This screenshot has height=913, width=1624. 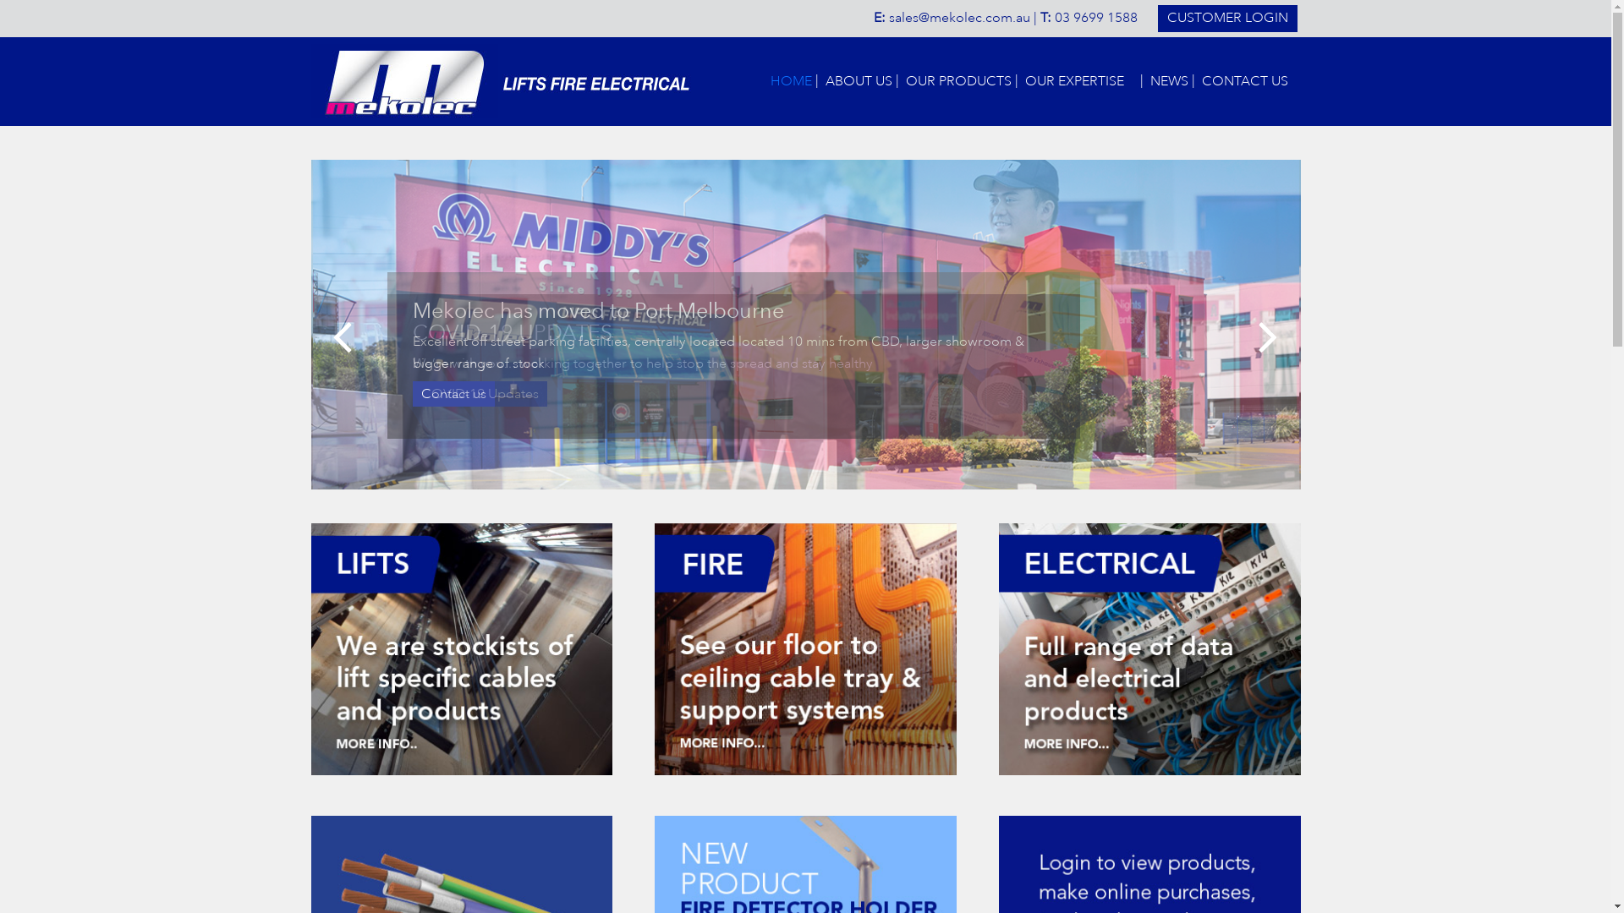 I want to click on COVID-19 Updates, so click(x=480, y=394).